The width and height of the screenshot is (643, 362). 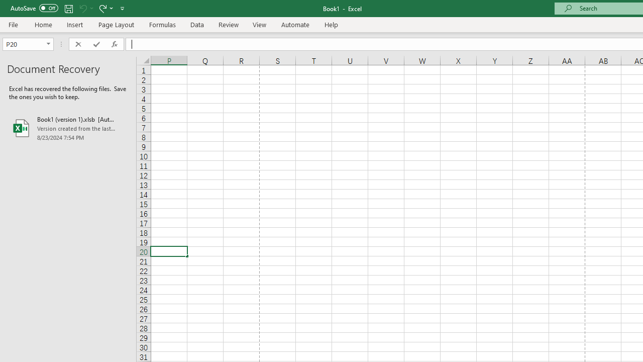 I want to click on AutoSave, so click(x=34, y=8).